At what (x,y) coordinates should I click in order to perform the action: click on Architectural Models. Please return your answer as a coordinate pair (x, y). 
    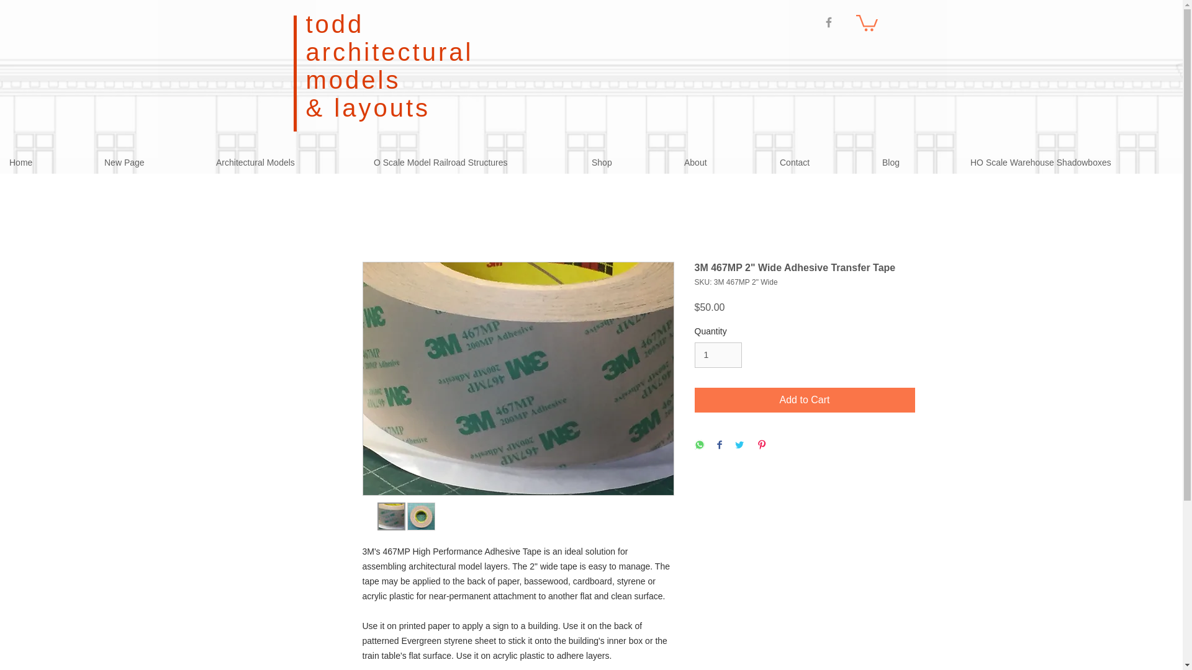
    Looking at the image, I should click on (286, 163).